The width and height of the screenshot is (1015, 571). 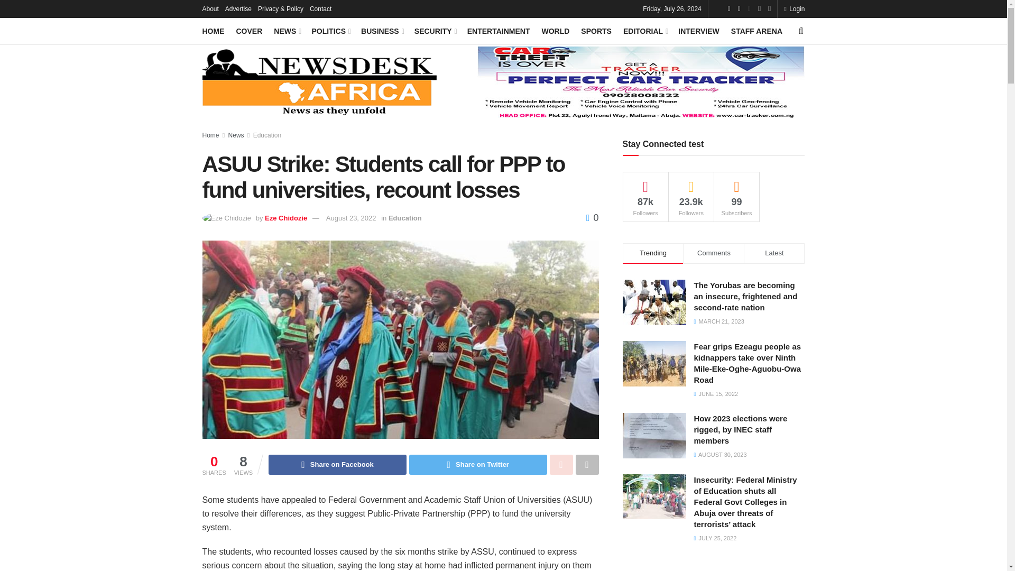 I want to click on SPORTS, so click(x=596, y=31).